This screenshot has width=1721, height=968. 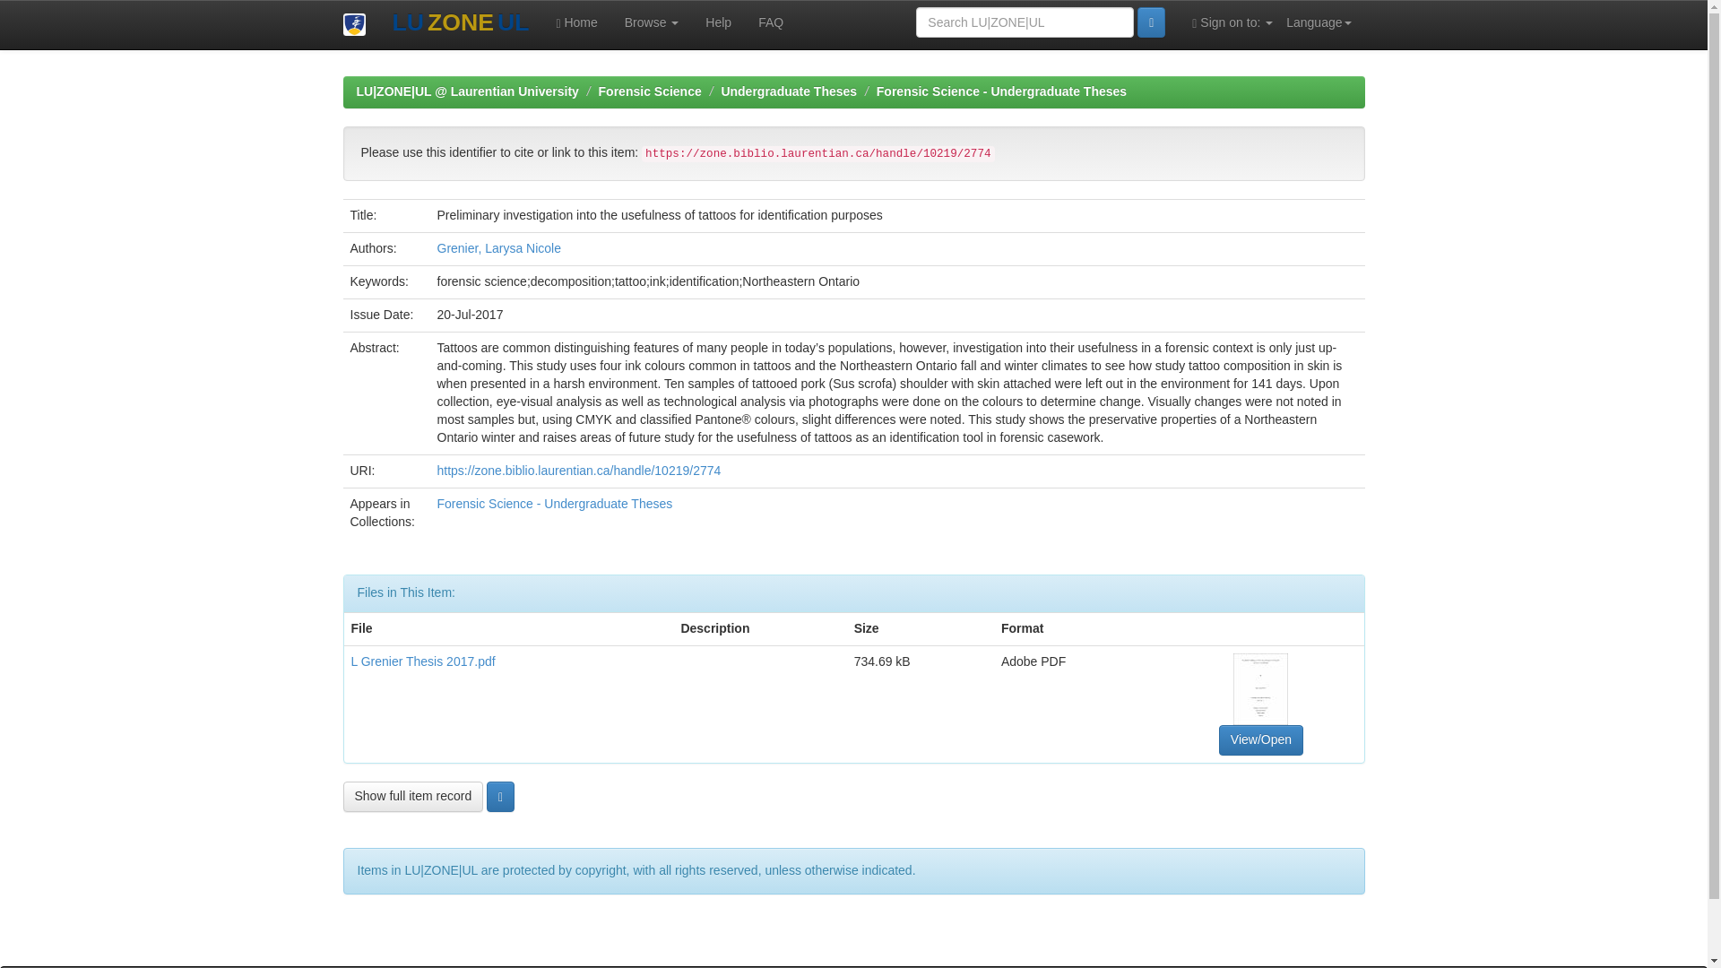 I want to click on Language, so click(x=1319, y=22).